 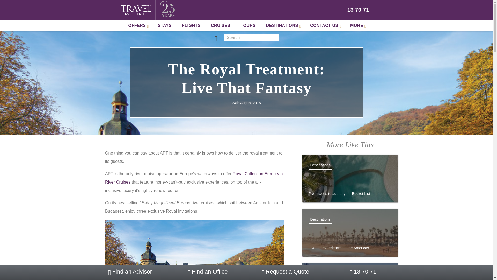 I want to click on CONTACT US, so click(x=325, y=25).